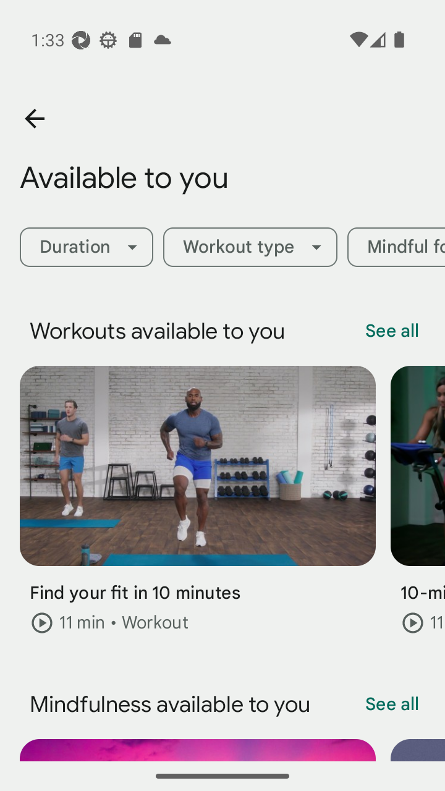 This screenshot has width=445, height=791. I want to click on Mindfulness available to you, so click(237, 704).